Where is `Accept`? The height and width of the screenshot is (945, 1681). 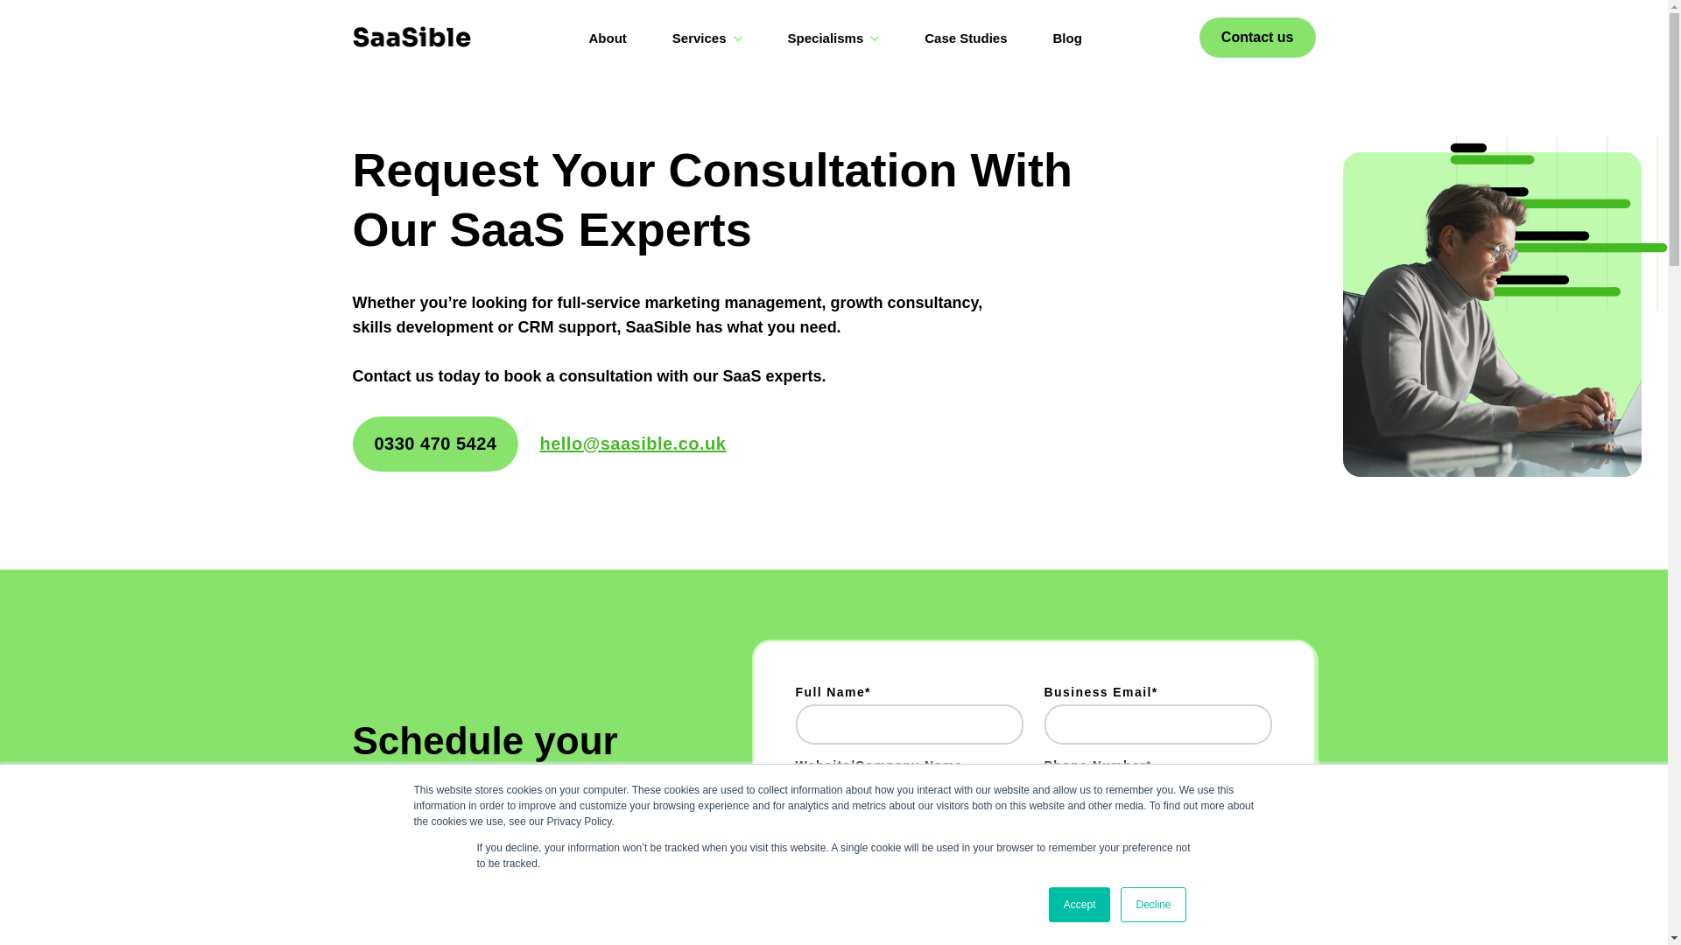
Accept is located at coordinates (1080, 905).